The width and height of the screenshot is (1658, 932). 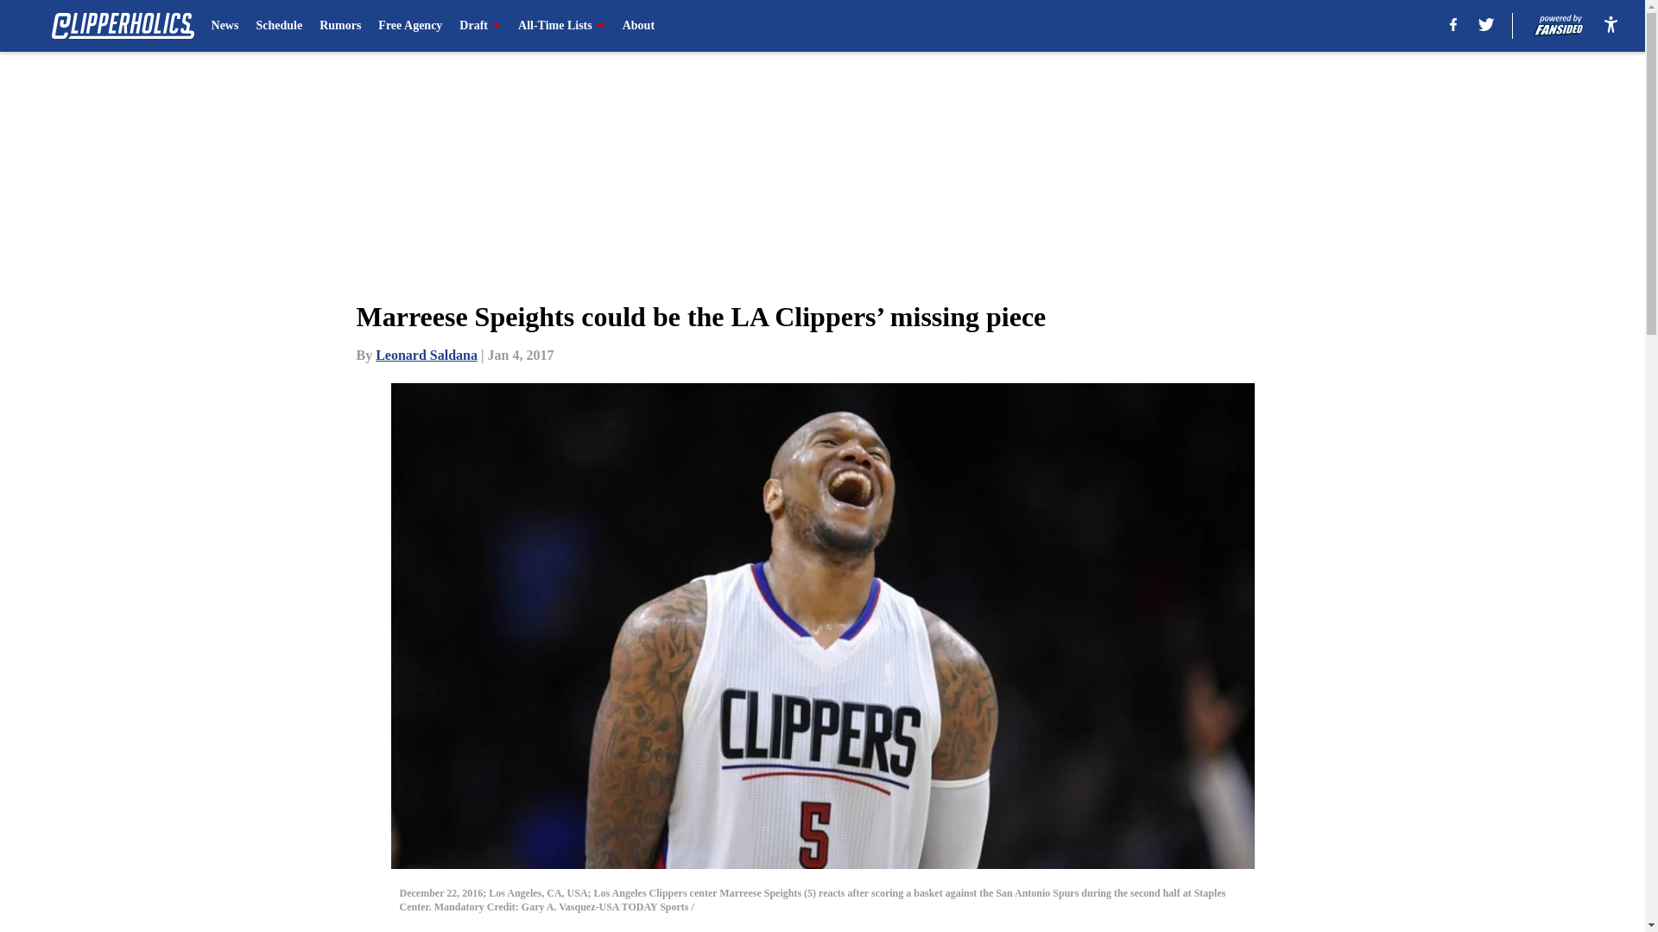 What do you see at coordinates (427, 355) in the screenshot?
I see `Leonard Saldana` at bounding box center [427, 355].